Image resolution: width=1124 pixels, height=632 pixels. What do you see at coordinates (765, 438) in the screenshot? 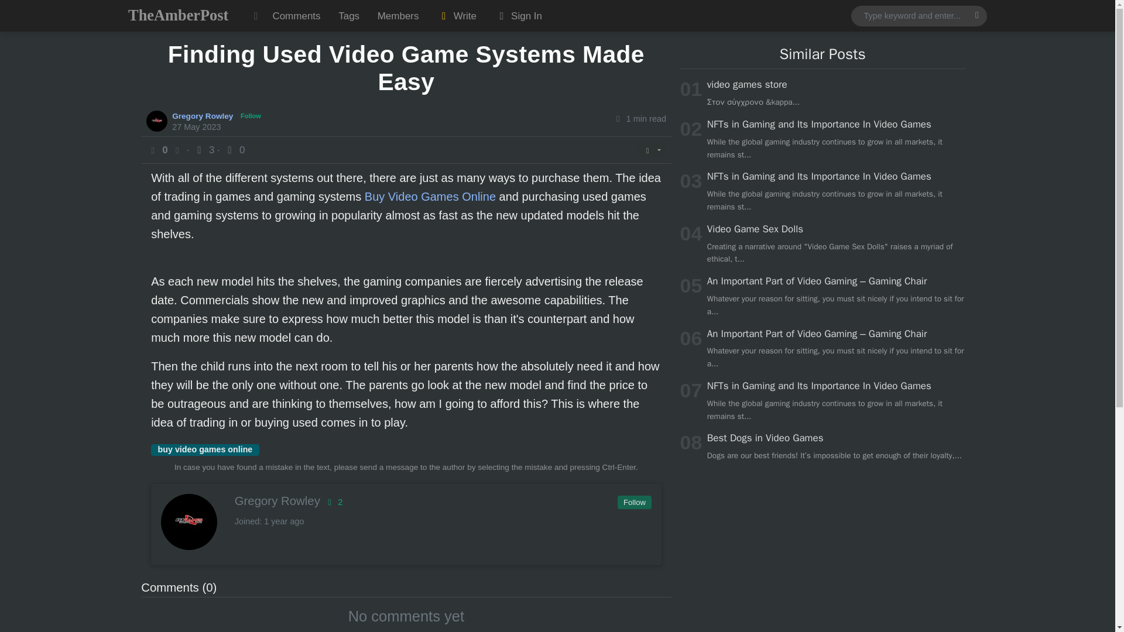
I see `Best Dogs in Video Games` at bounding box center [765, 438].